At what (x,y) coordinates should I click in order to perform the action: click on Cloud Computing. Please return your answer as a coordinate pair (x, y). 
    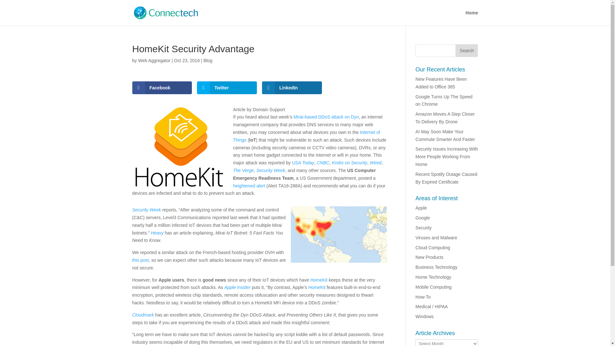
    Looking at the image, I should click on (433, 247).